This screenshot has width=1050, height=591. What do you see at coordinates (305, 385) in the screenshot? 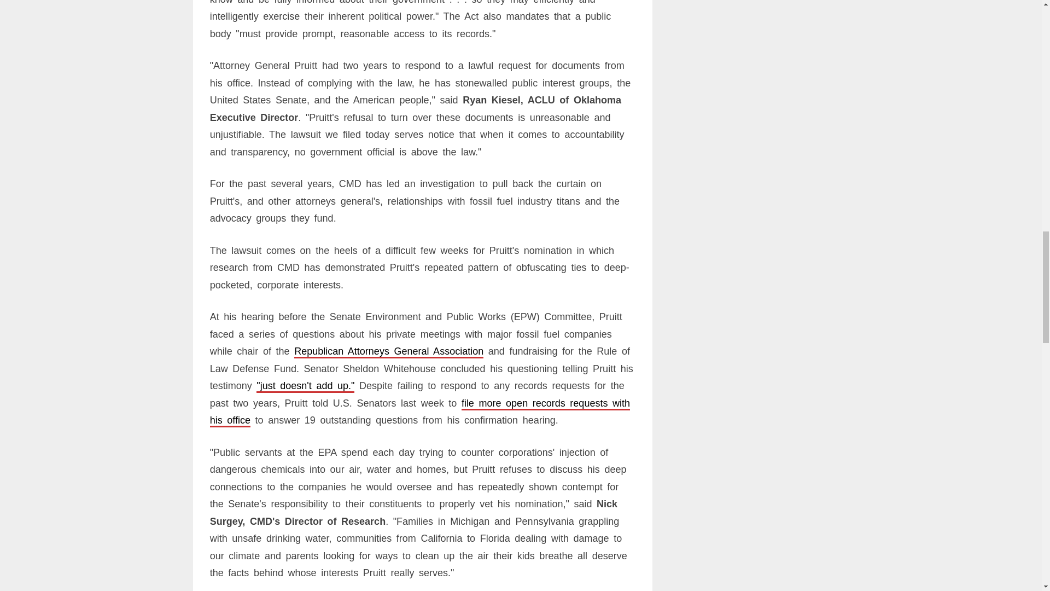
I see `"just doesn't add up."` at bounding box center [305, 385].